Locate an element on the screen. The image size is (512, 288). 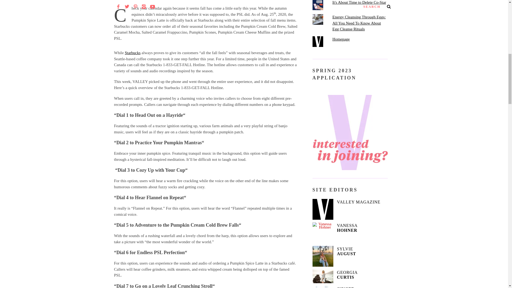
It's About Time to Delete Co-Star is located at coordinates (359, 2).